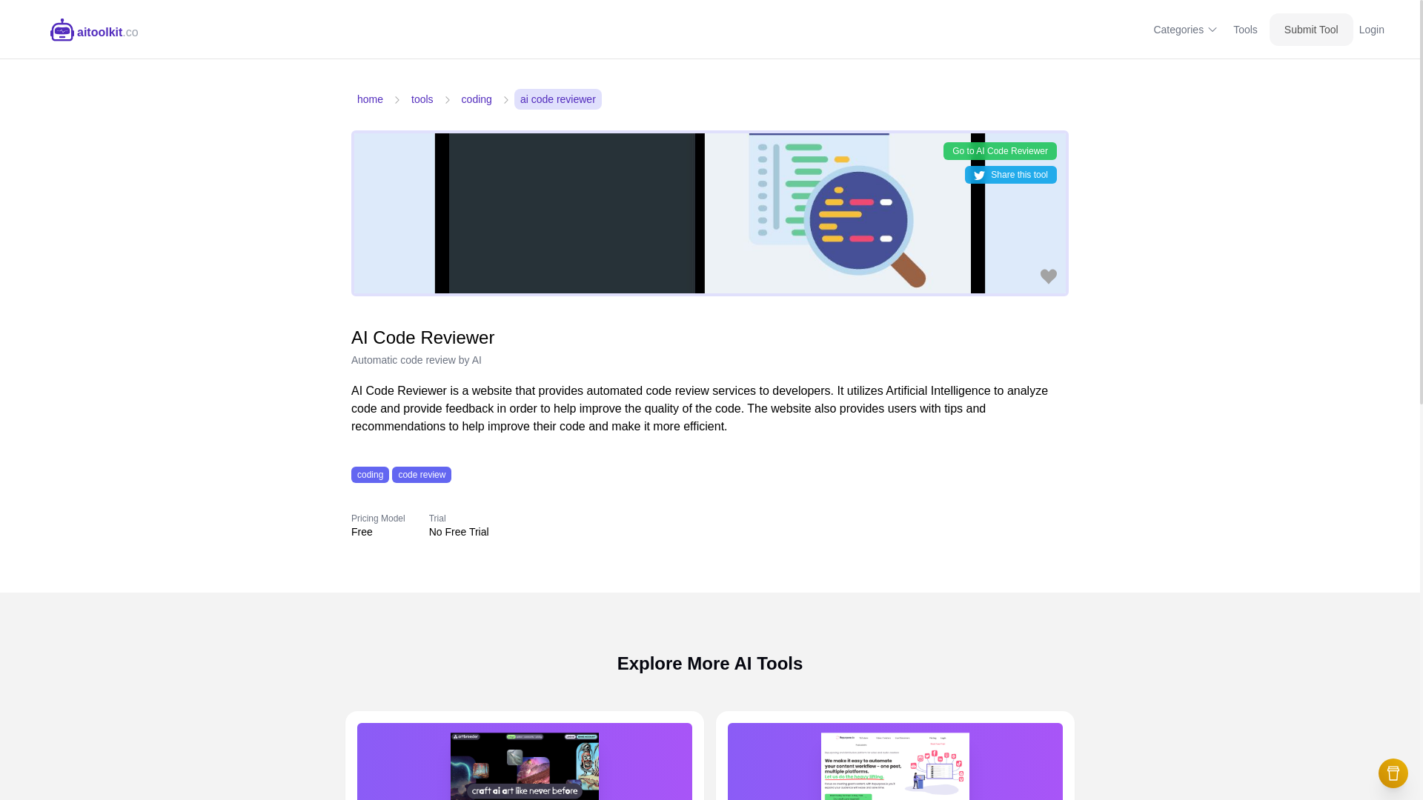 The height and width of the screenshot is (800, 1423). I want to click on ai code reviewer, so click(557, 99).